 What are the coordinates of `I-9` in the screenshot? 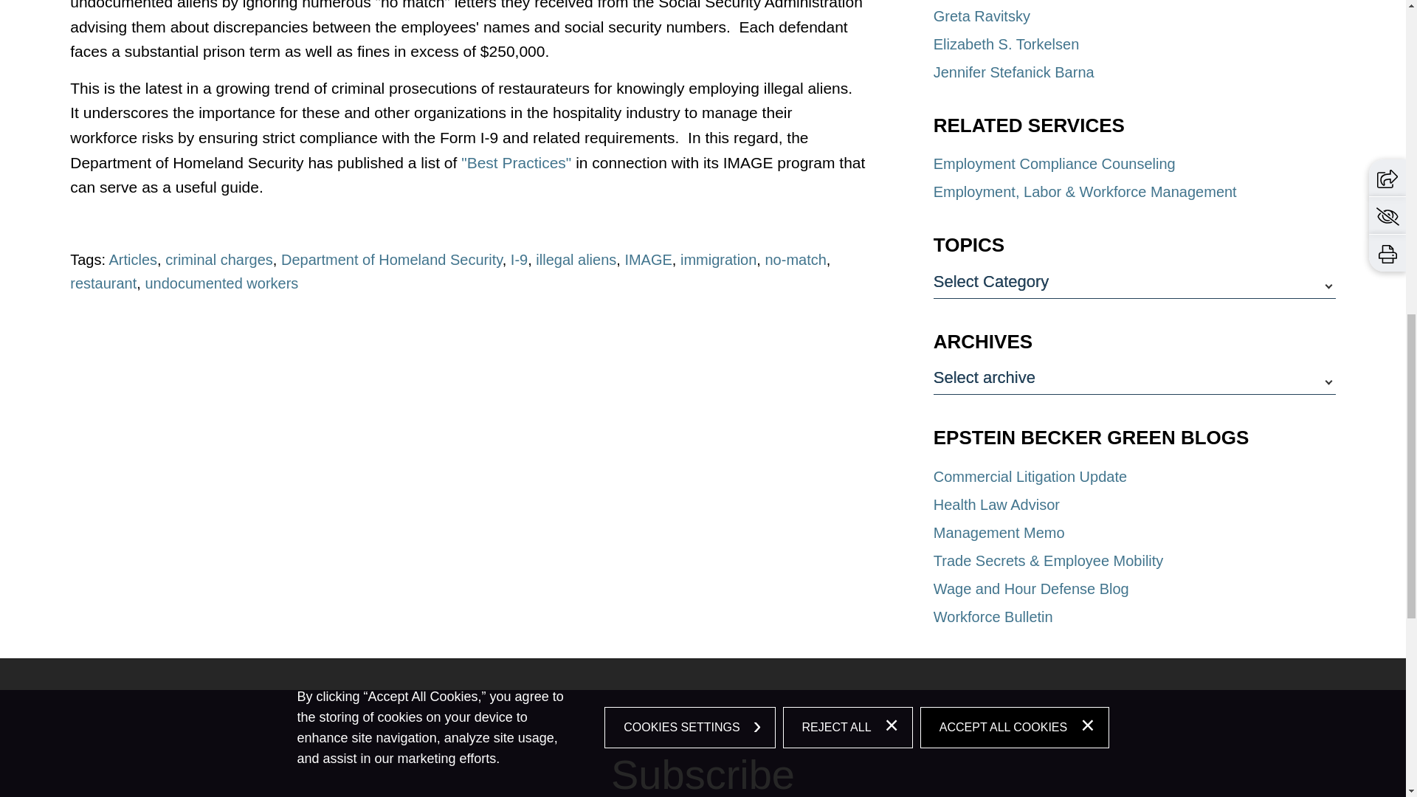 It's located at (518, 260).